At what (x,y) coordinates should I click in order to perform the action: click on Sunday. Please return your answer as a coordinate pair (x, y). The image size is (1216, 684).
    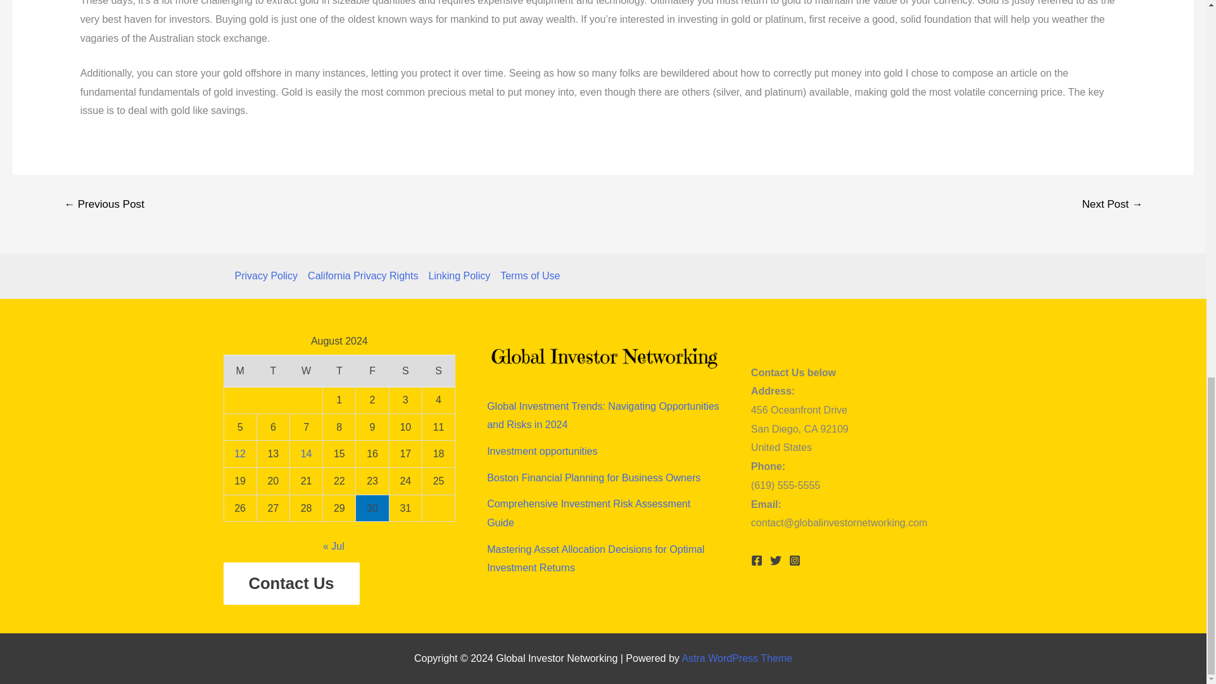
    Looking at the image, I should click on (438, 371).